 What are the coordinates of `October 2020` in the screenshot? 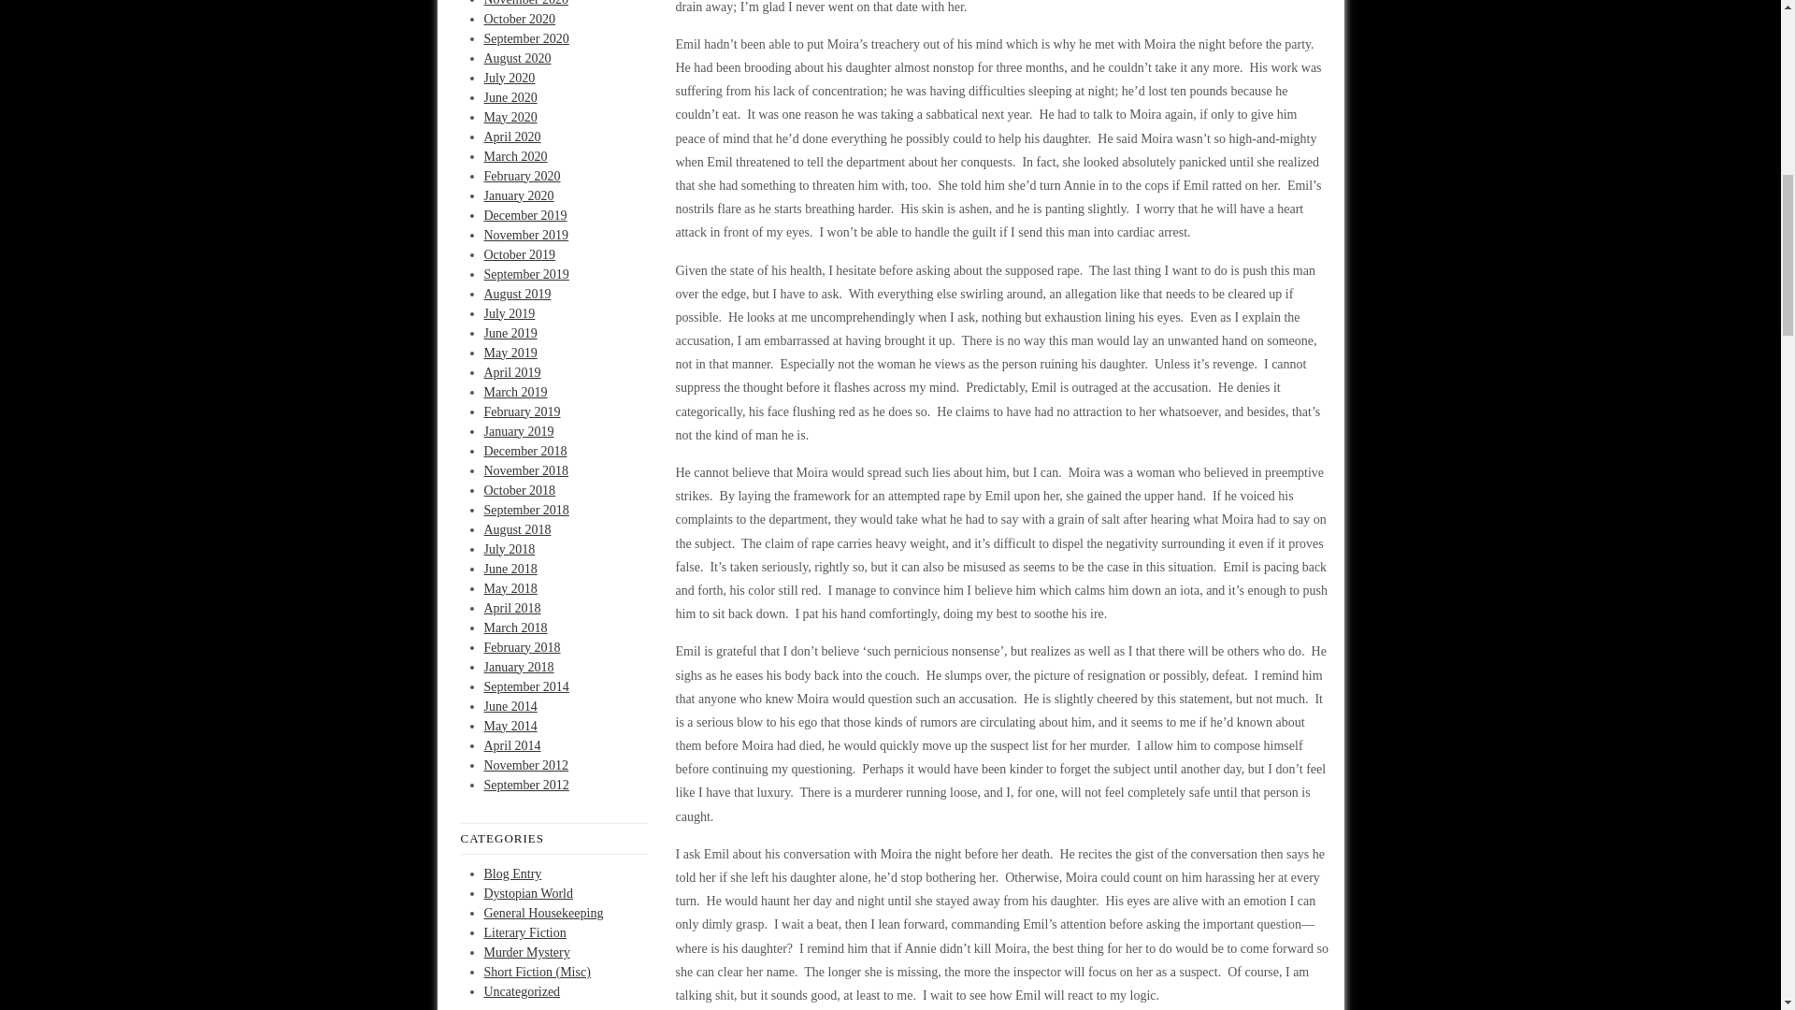 It's located at (520, 18).